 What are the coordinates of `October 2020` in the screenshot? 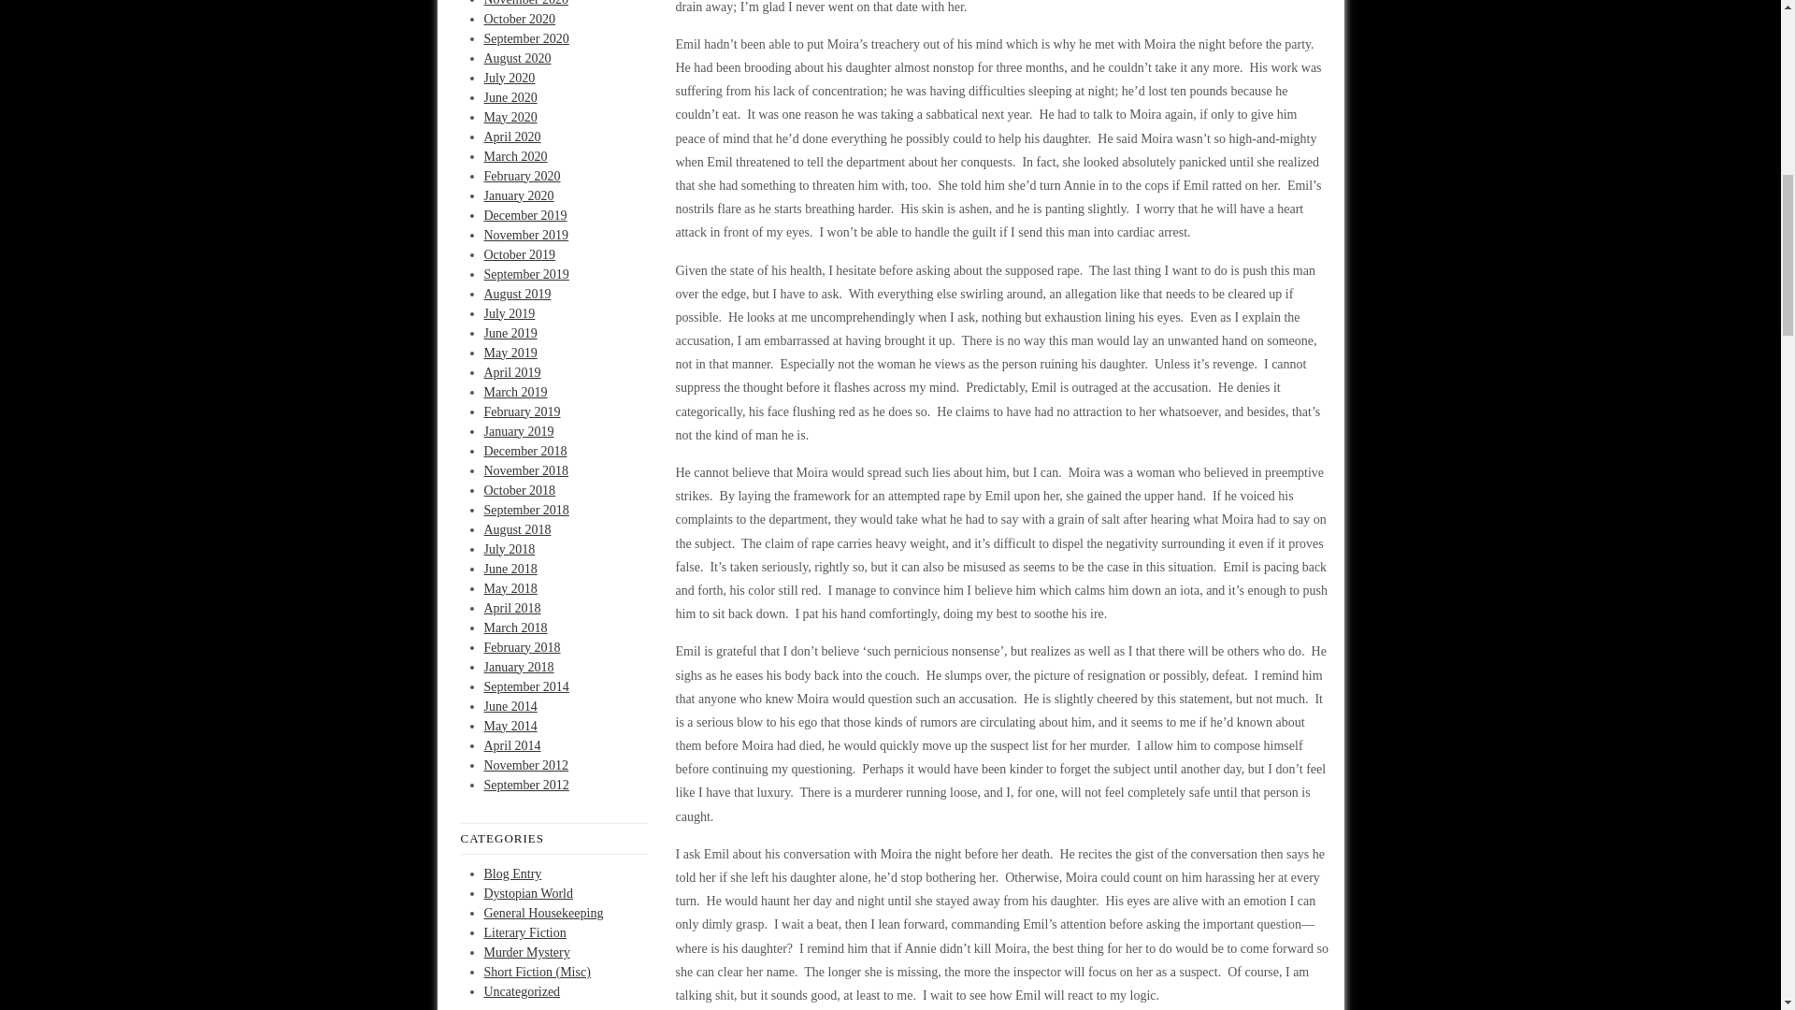 It's located at (520, 18).